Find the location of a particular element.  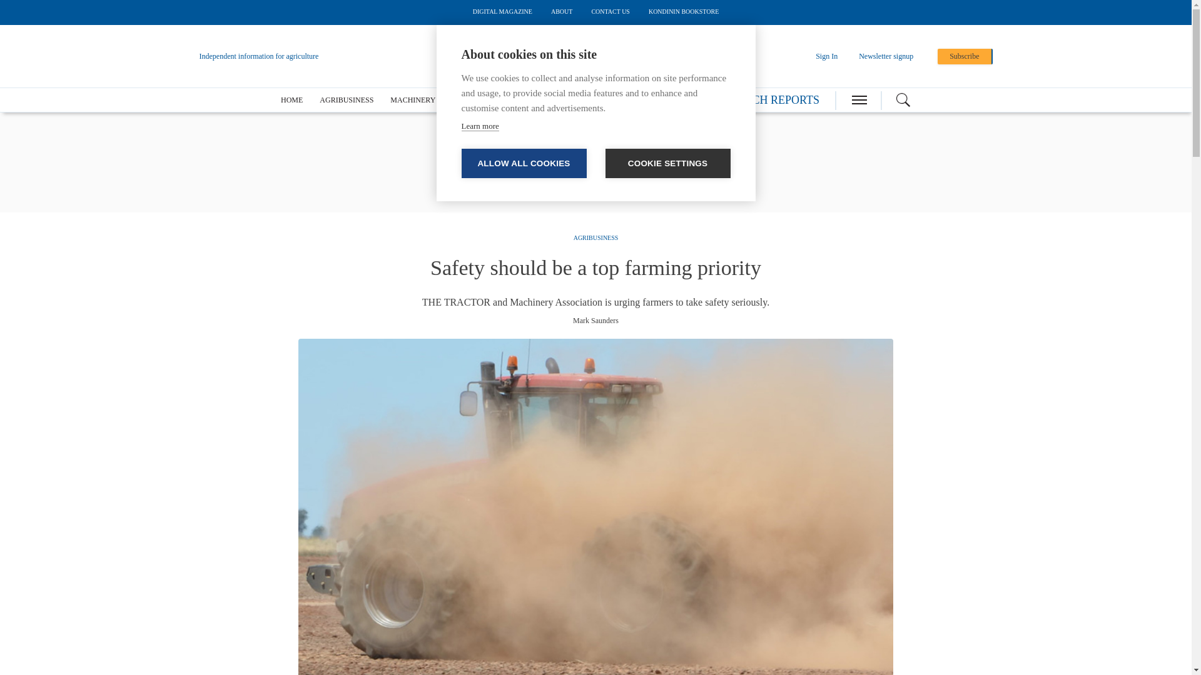

Technology is located at coordinates (590, 100).